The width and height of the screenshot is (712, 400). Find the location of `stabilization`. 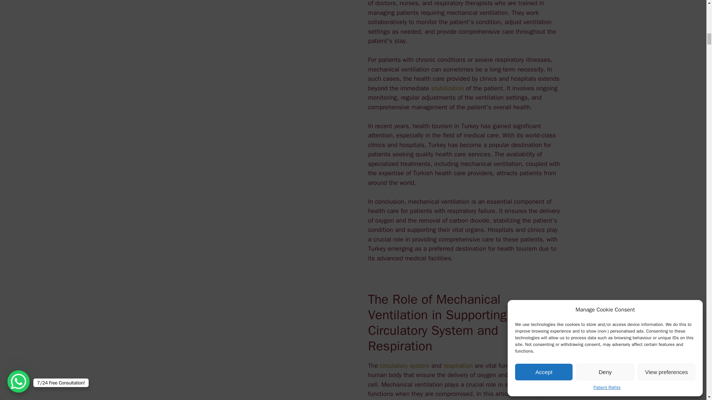

stabilization is located at coordinates (448, 88).